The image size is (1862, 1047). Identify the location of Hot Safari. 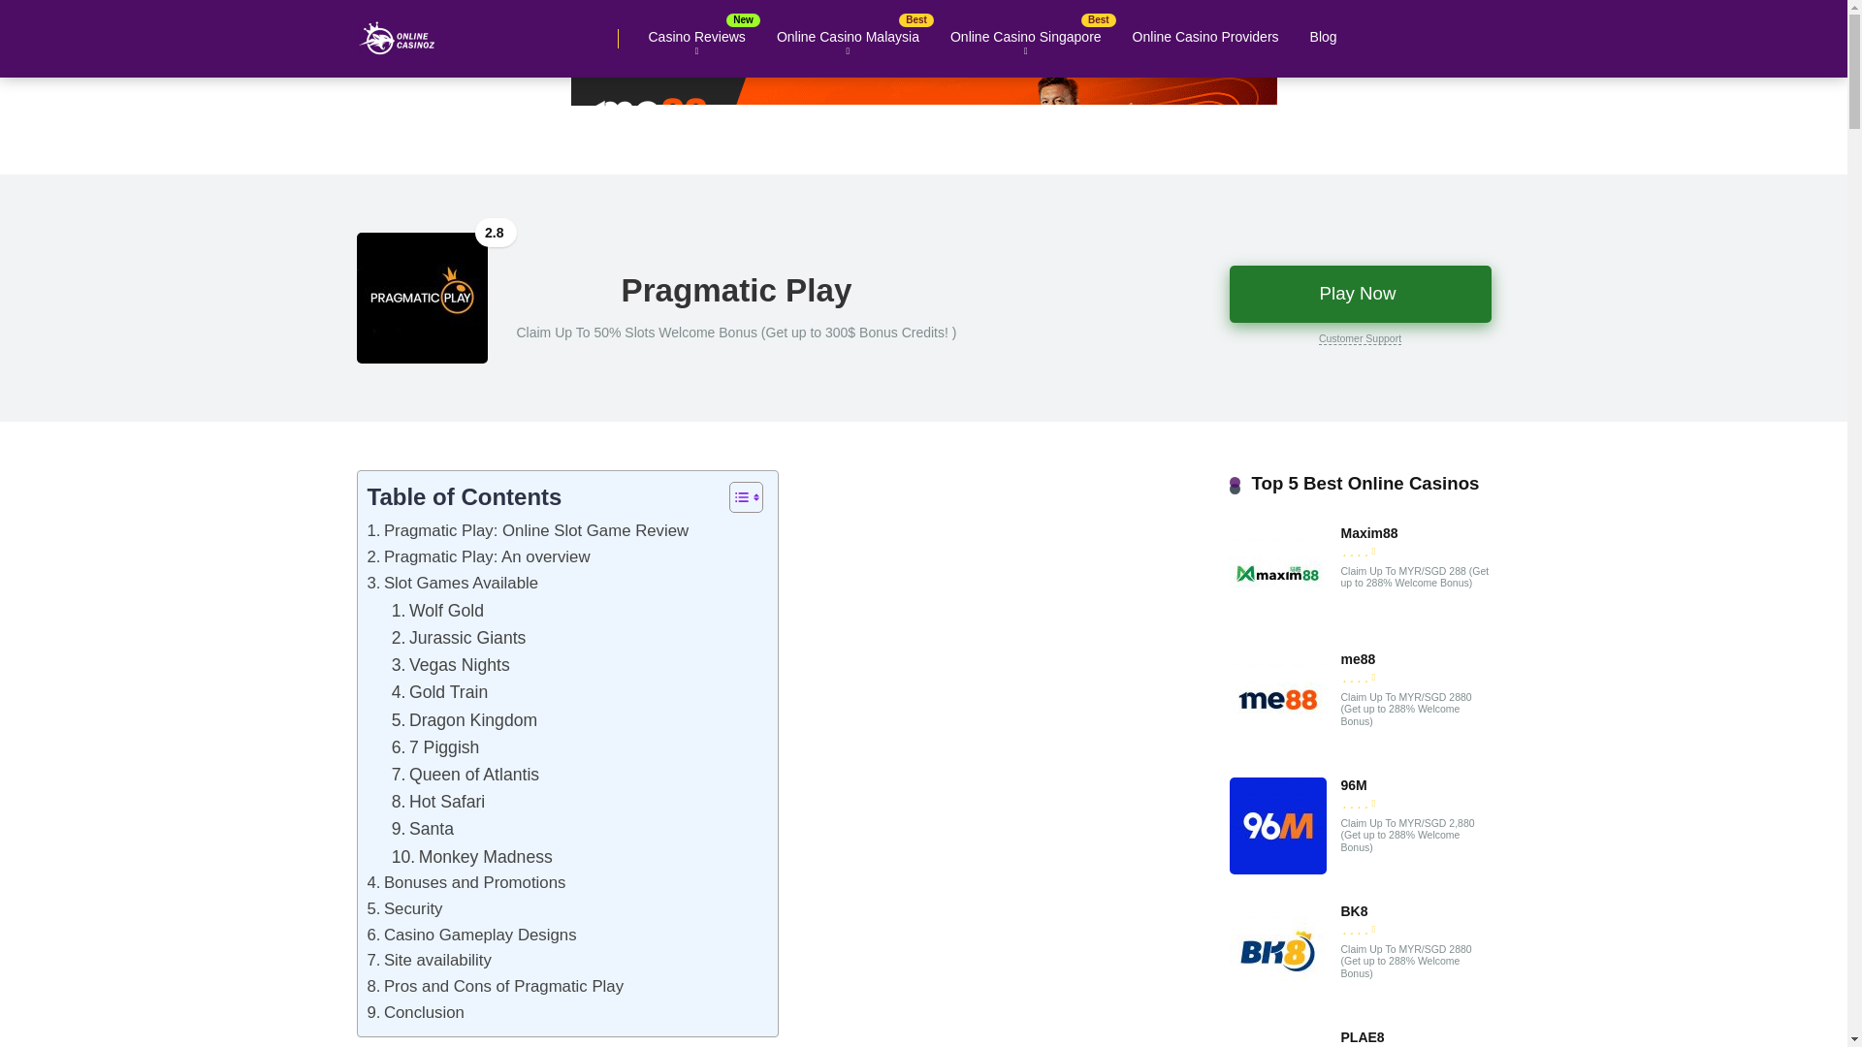
(438, 802).